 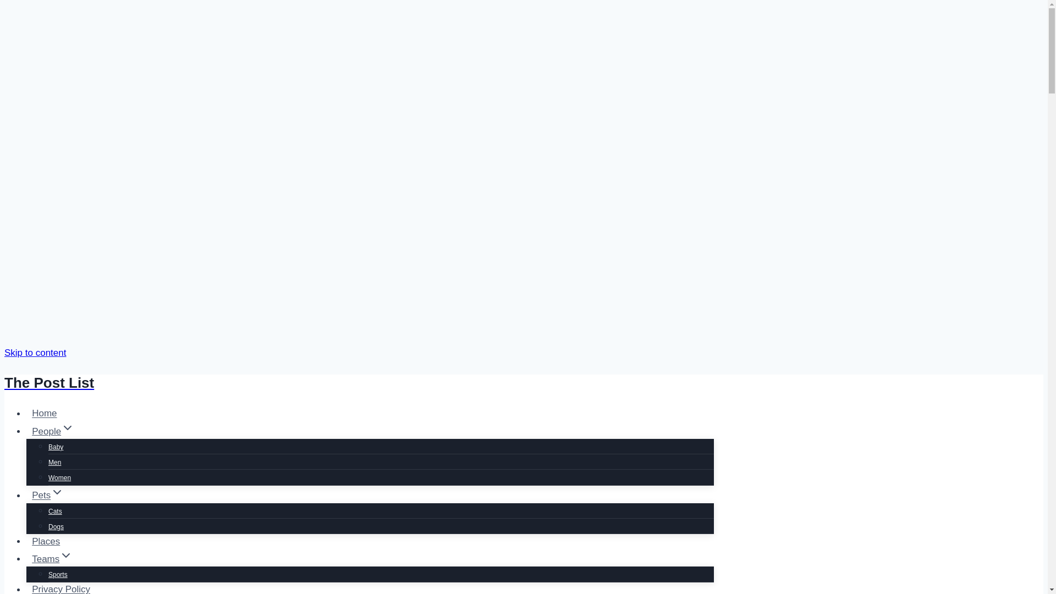 I want to click on Skip to content, so click(x=35, y=353).